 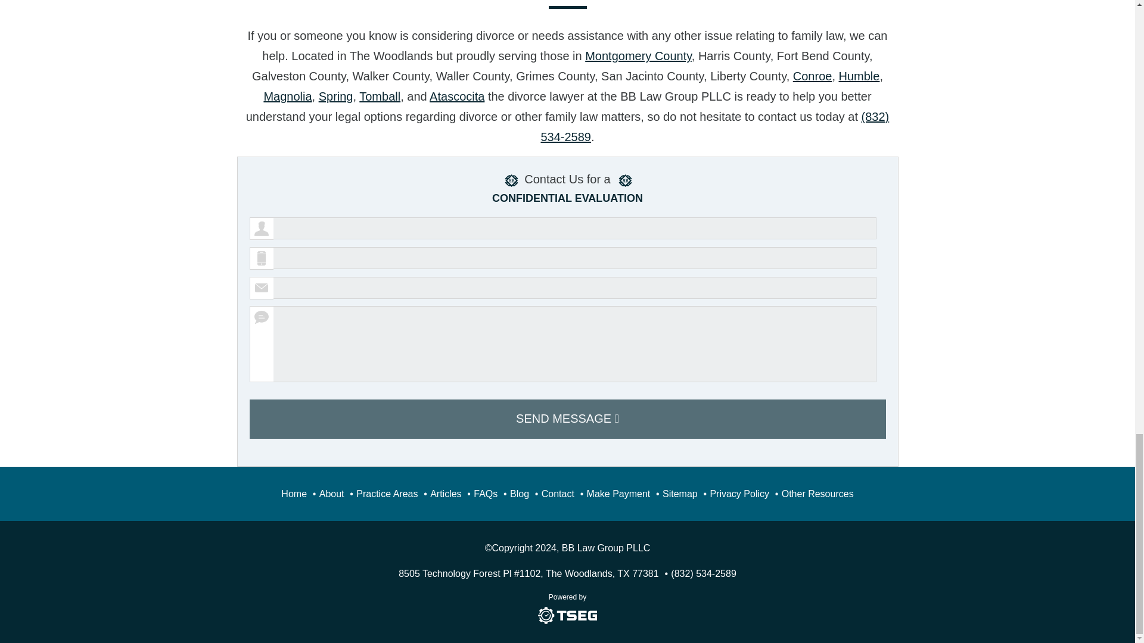 I want to click on Practice Areas, so click(x=386, y=494).